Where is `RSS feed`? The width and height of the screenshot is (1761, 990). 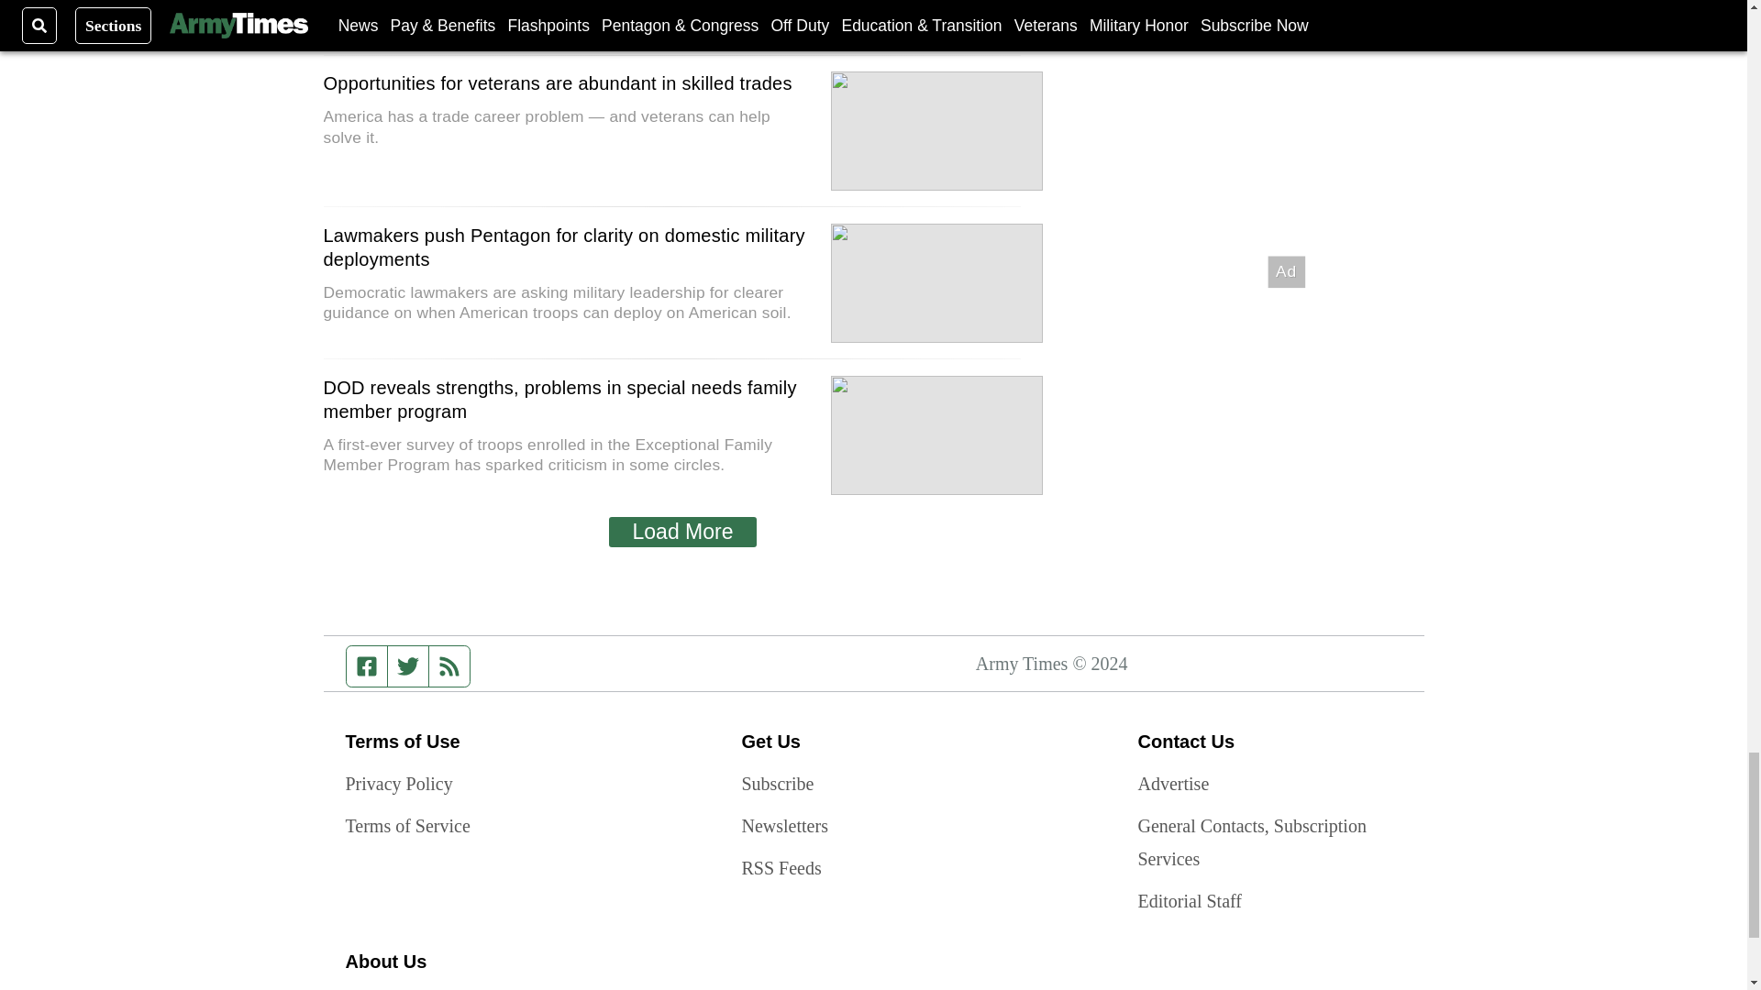 RSS feed is located at coordinates (449, 665).